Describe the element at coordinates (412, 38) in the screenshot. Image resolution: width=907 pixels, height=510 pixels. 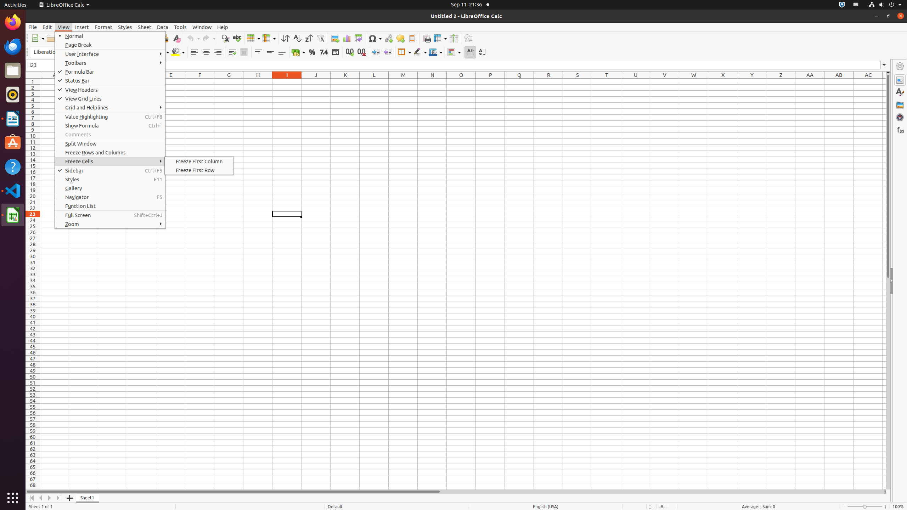
I see `Headers and Footers` at that location.